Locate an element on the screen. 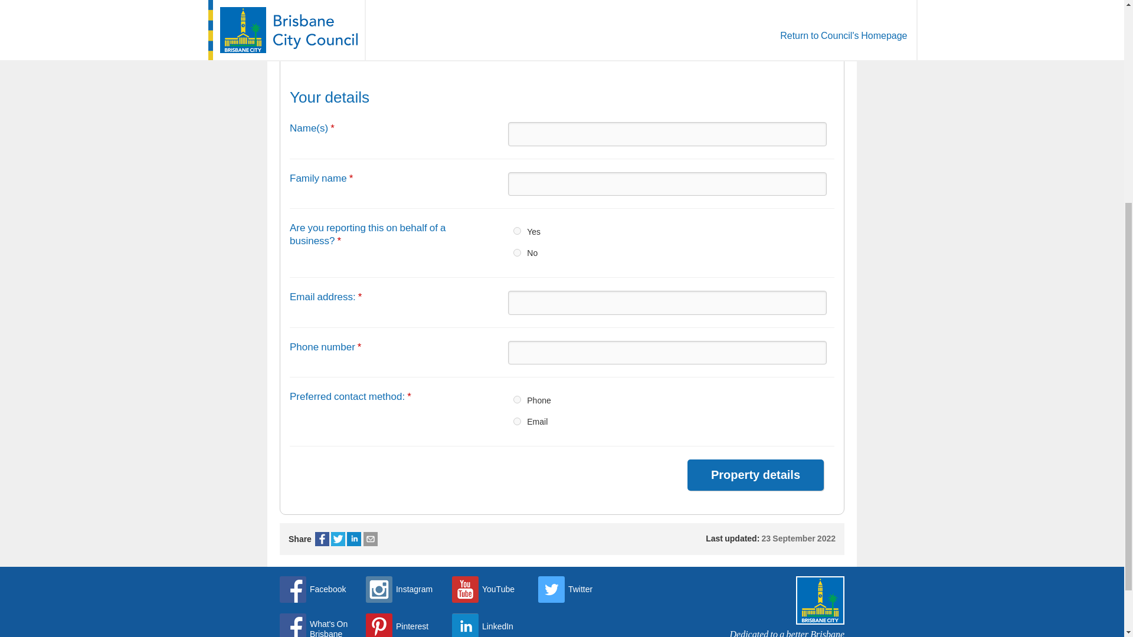 This screenshot has width=1133, height=637. Instagram is located at coordinates (399, 589).